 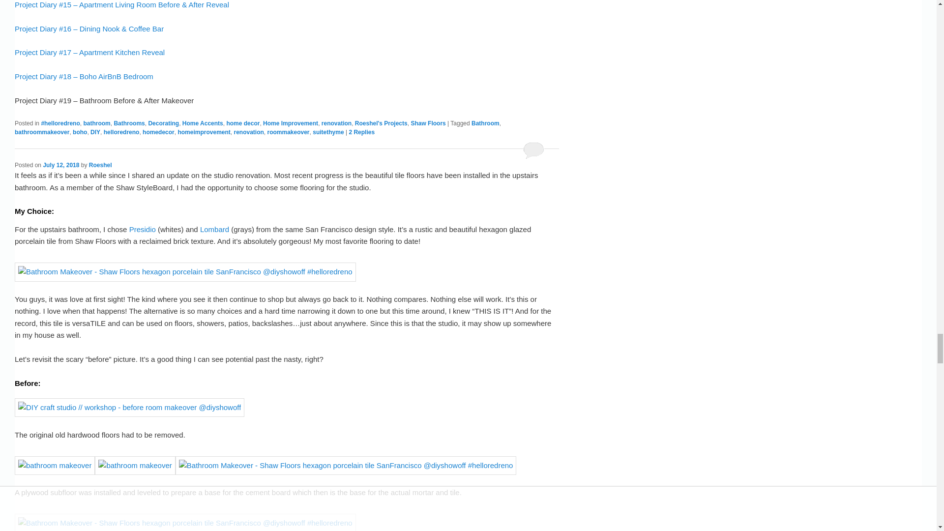 I want to click on Bathroom Makeover Before, so click(x=130, y=407).